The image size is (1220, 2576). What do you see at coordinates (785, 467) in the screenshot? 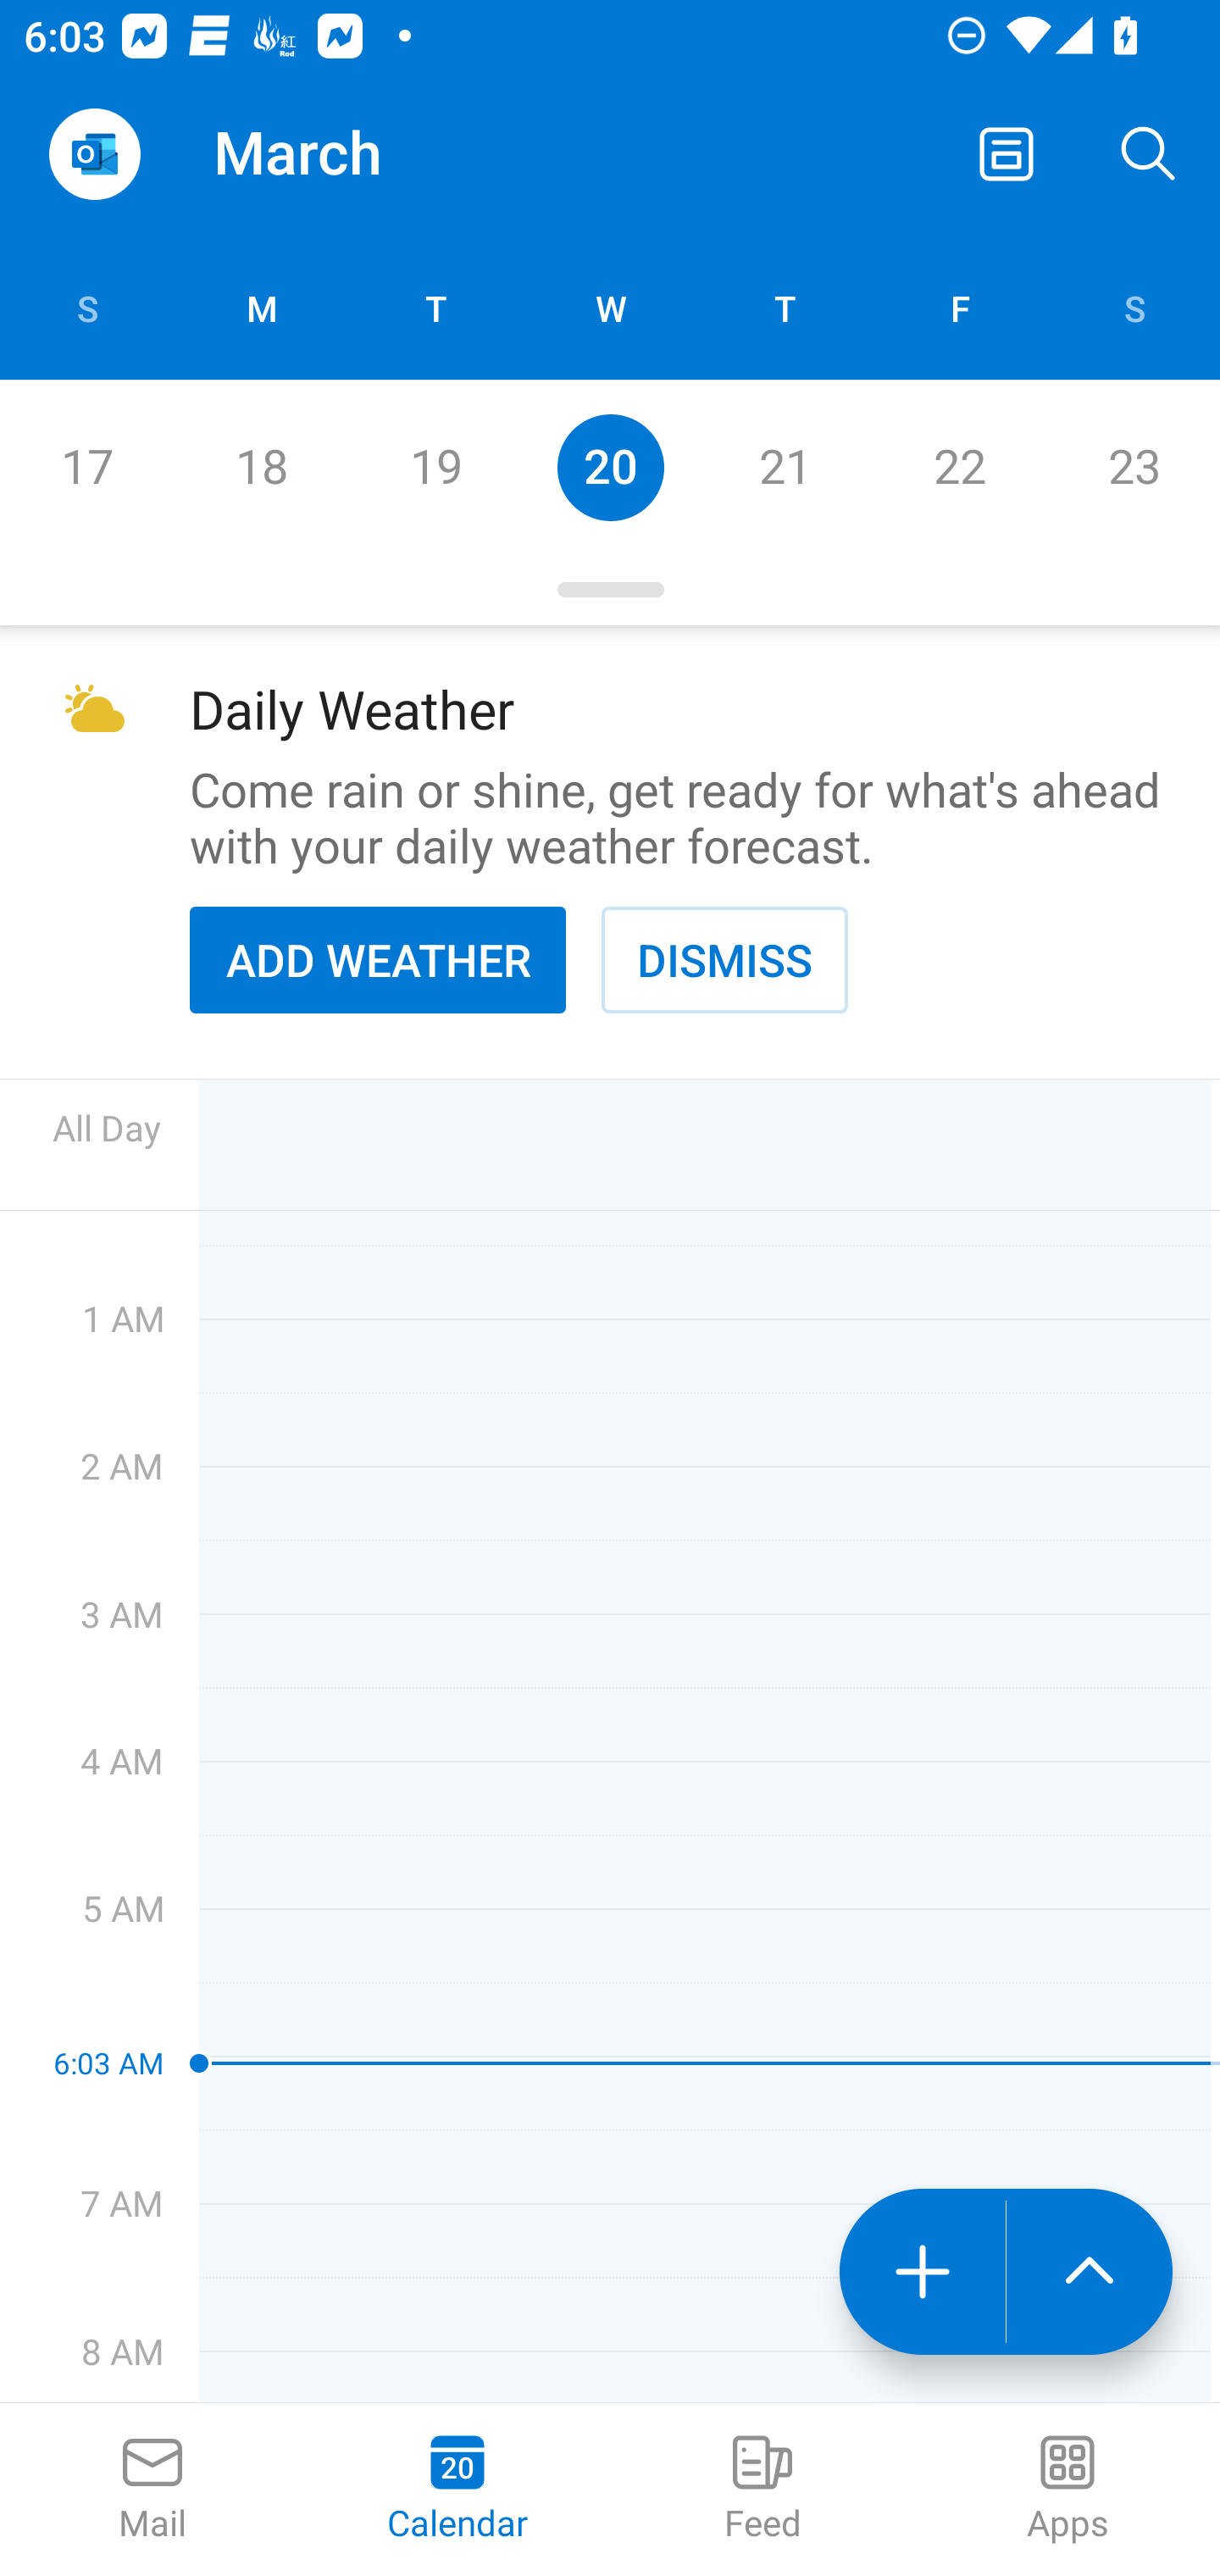
I see `21 Thursday, March 21` at bounding box center [785, 467].